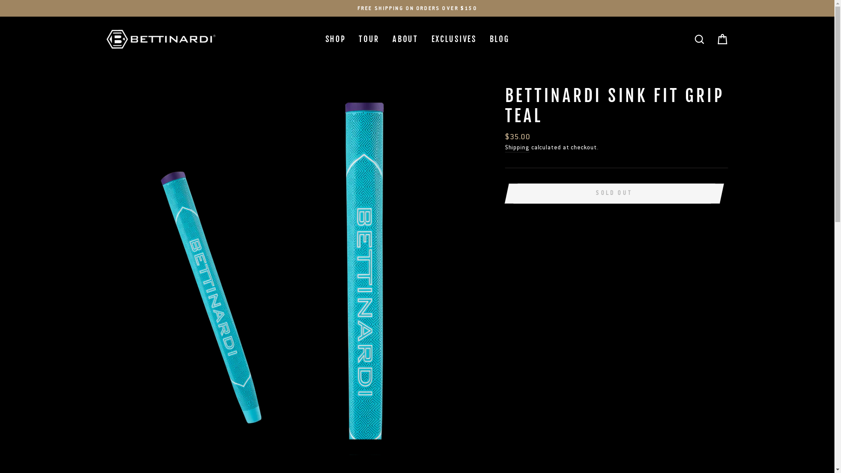  What do you see at coordinates (336, 39) in the screenshot?
I see `SHOP` at bounding box center [336, 39].